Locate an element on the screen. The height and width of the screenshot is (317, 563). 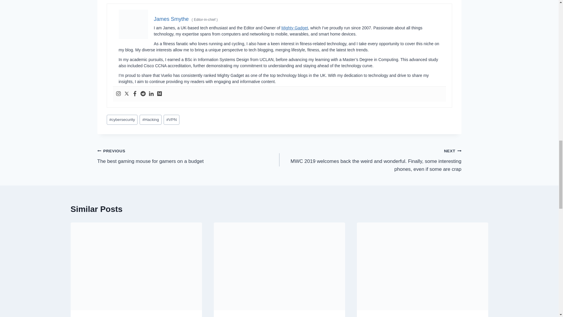
James Smythe is located at coordinates (171, 19).